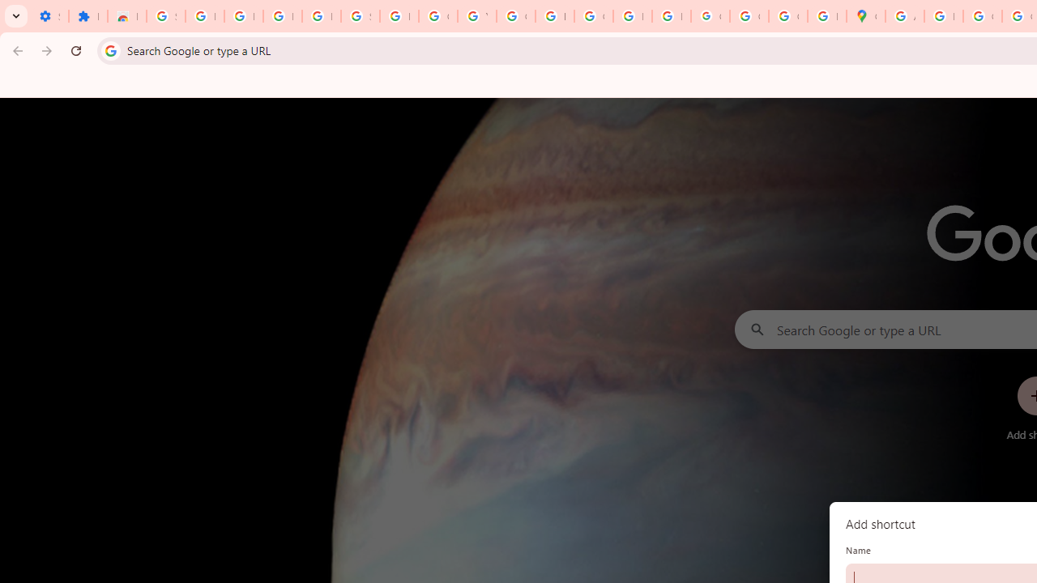 The image size is (1037, 583). What do you see at coordinates (865, 16) in the screenshot?
I see `Google Maps` at bounding box center [865, 16].